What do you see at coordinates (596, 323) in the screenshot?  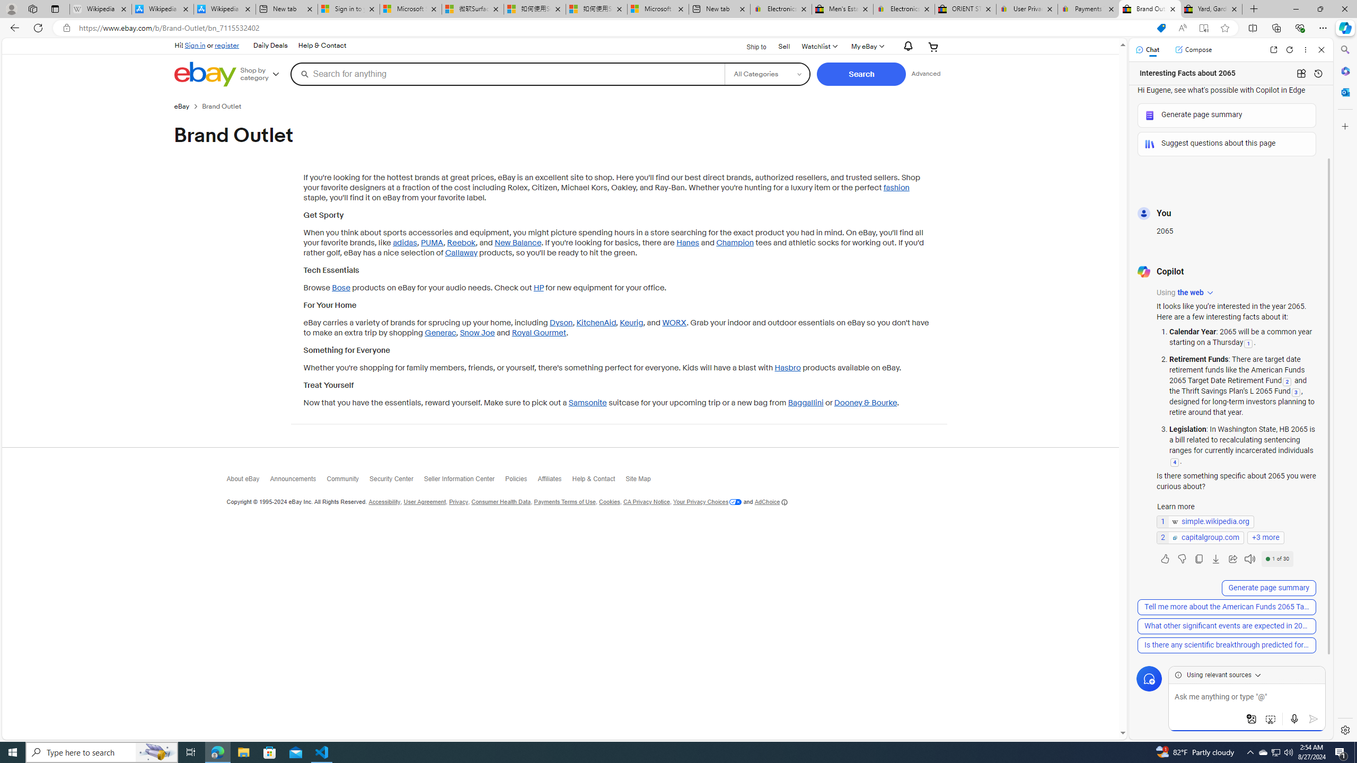 I see `KitchenAid` at bounding box center [596, 323].